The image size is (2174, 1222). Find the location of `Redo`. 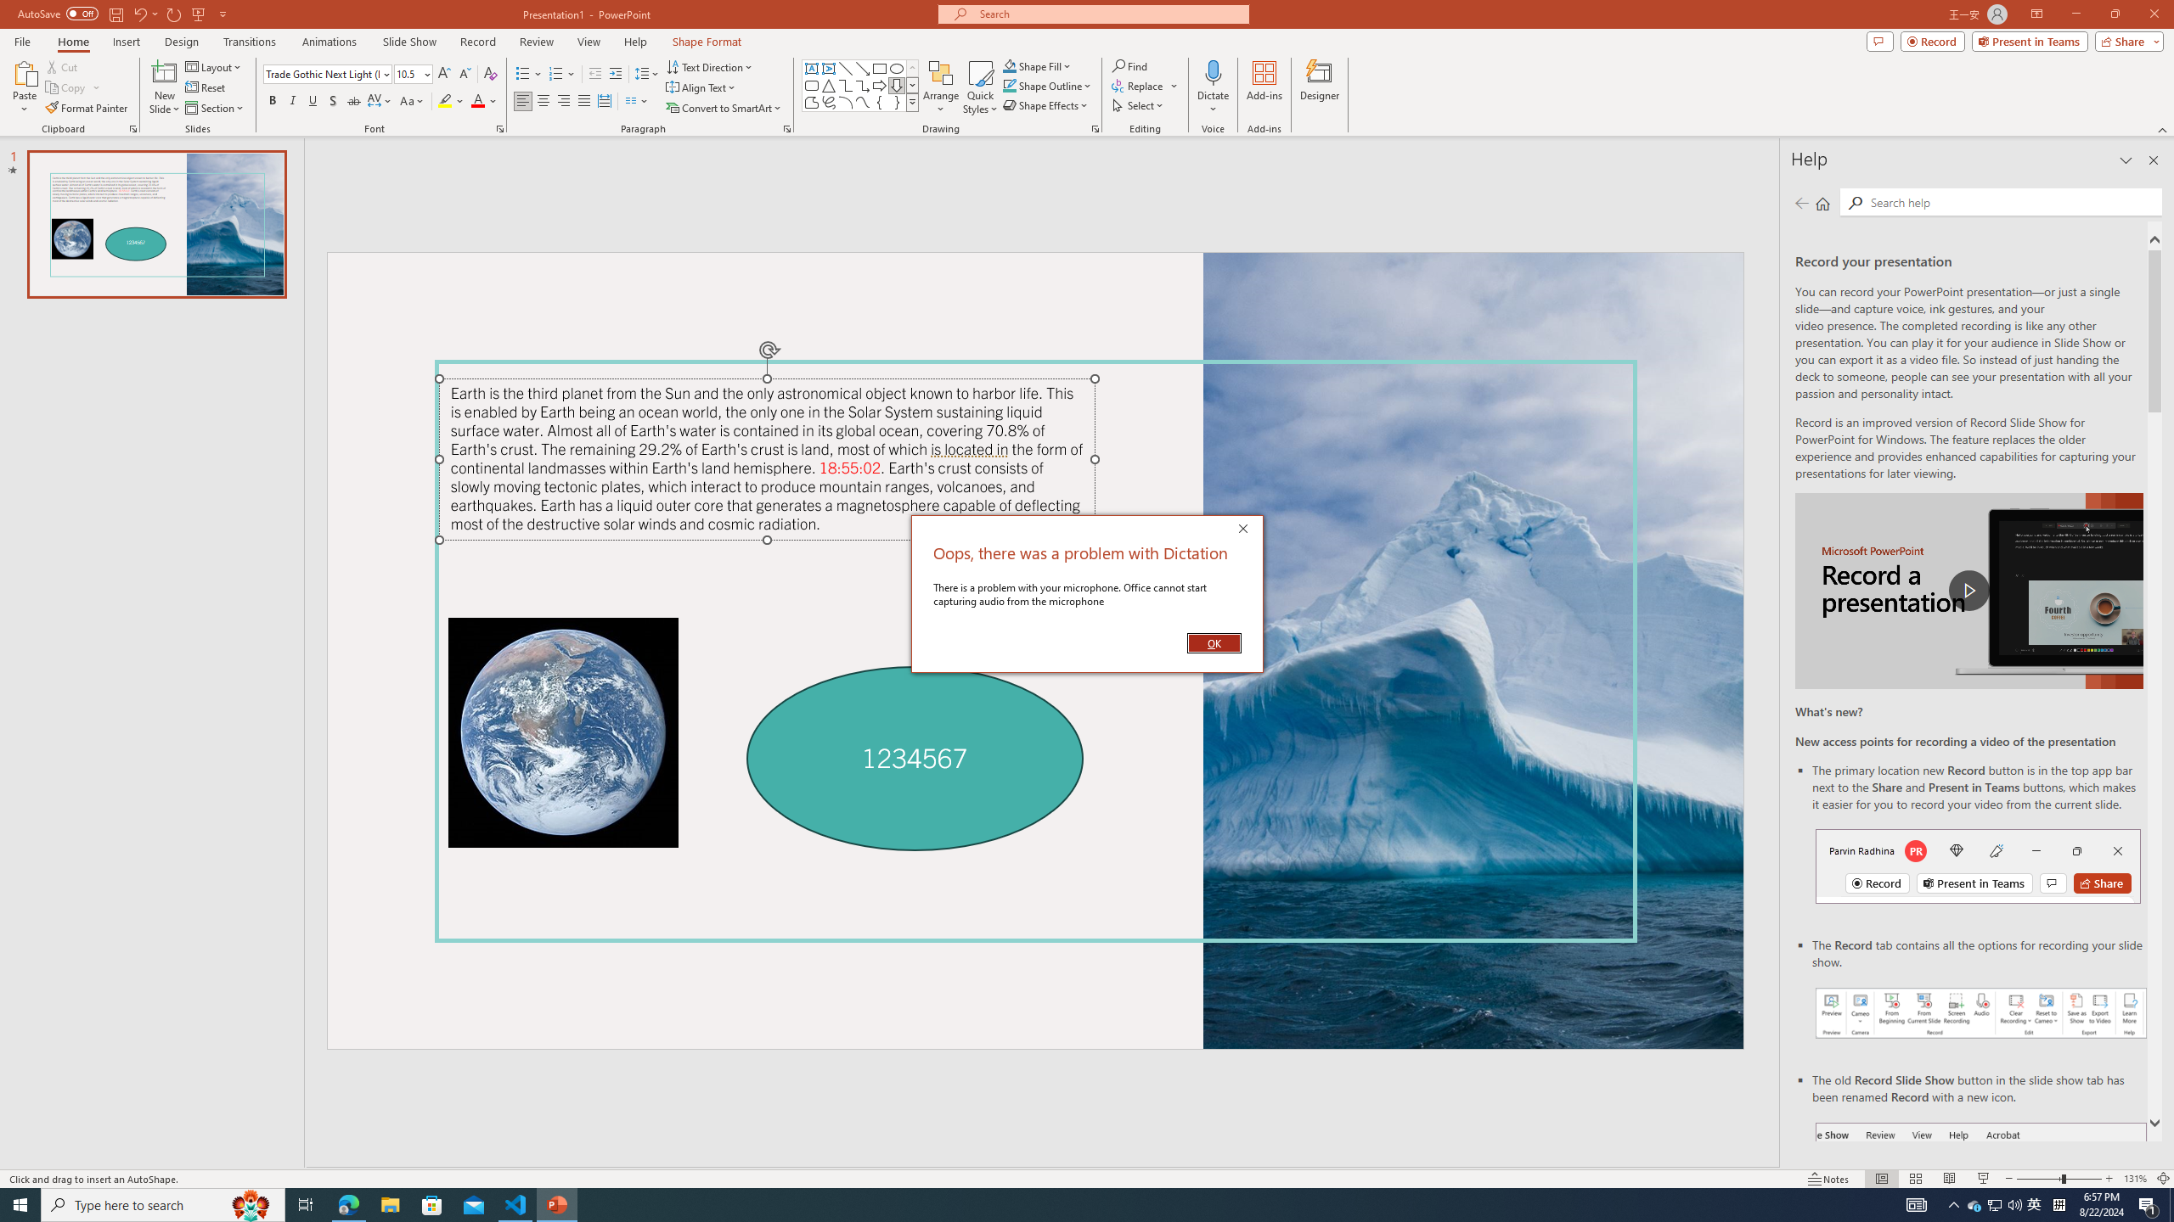

Redo is located at coordinates (175, 14).